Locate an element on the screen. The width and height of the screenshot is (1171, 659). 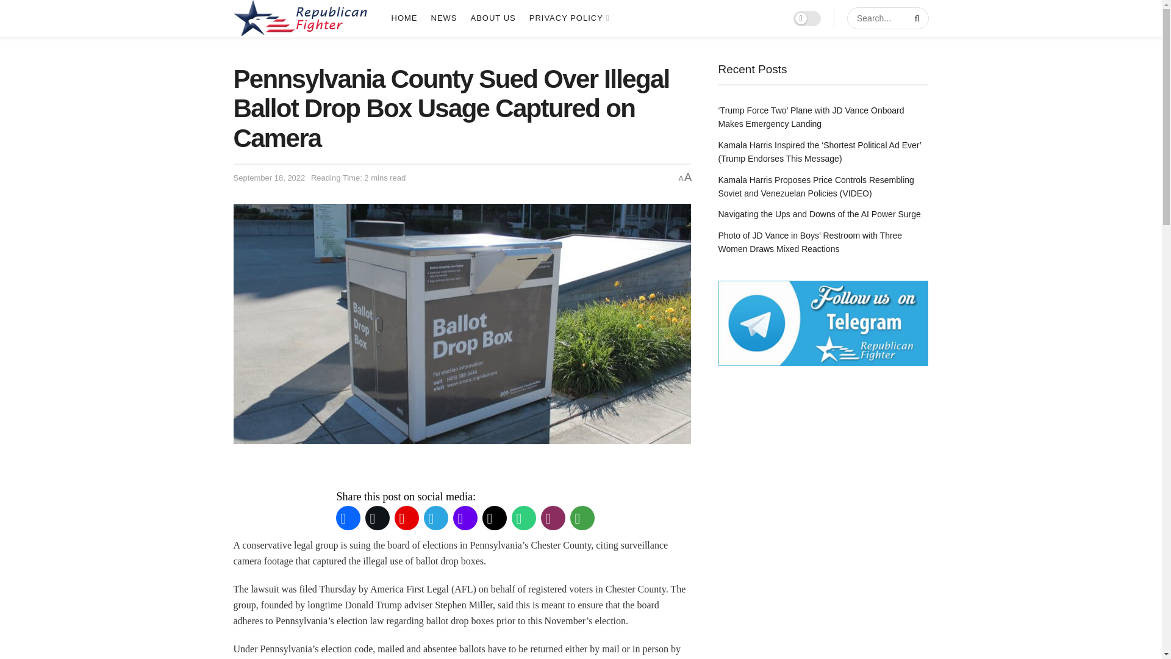
Telegram is located at coordinates (435, 517).